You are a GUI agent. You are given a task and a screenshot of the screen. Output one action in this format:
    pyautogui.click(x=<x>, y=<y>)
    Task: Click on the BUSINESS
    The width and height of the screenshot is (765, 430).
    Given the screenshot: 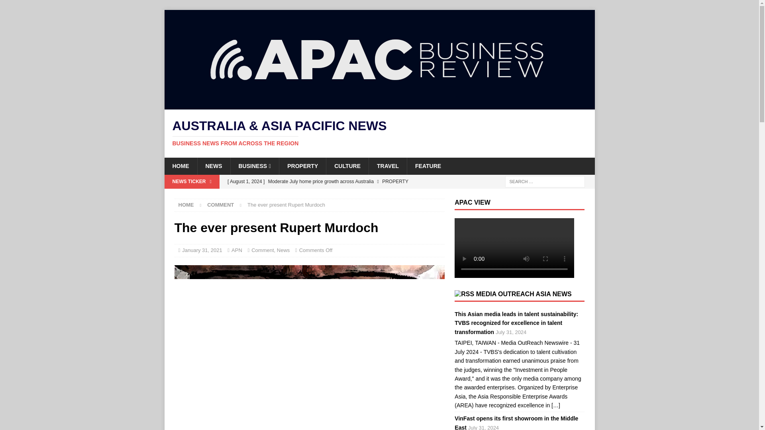 What is the action you would take?
    pyautogui.click(x=254, y=166)
    